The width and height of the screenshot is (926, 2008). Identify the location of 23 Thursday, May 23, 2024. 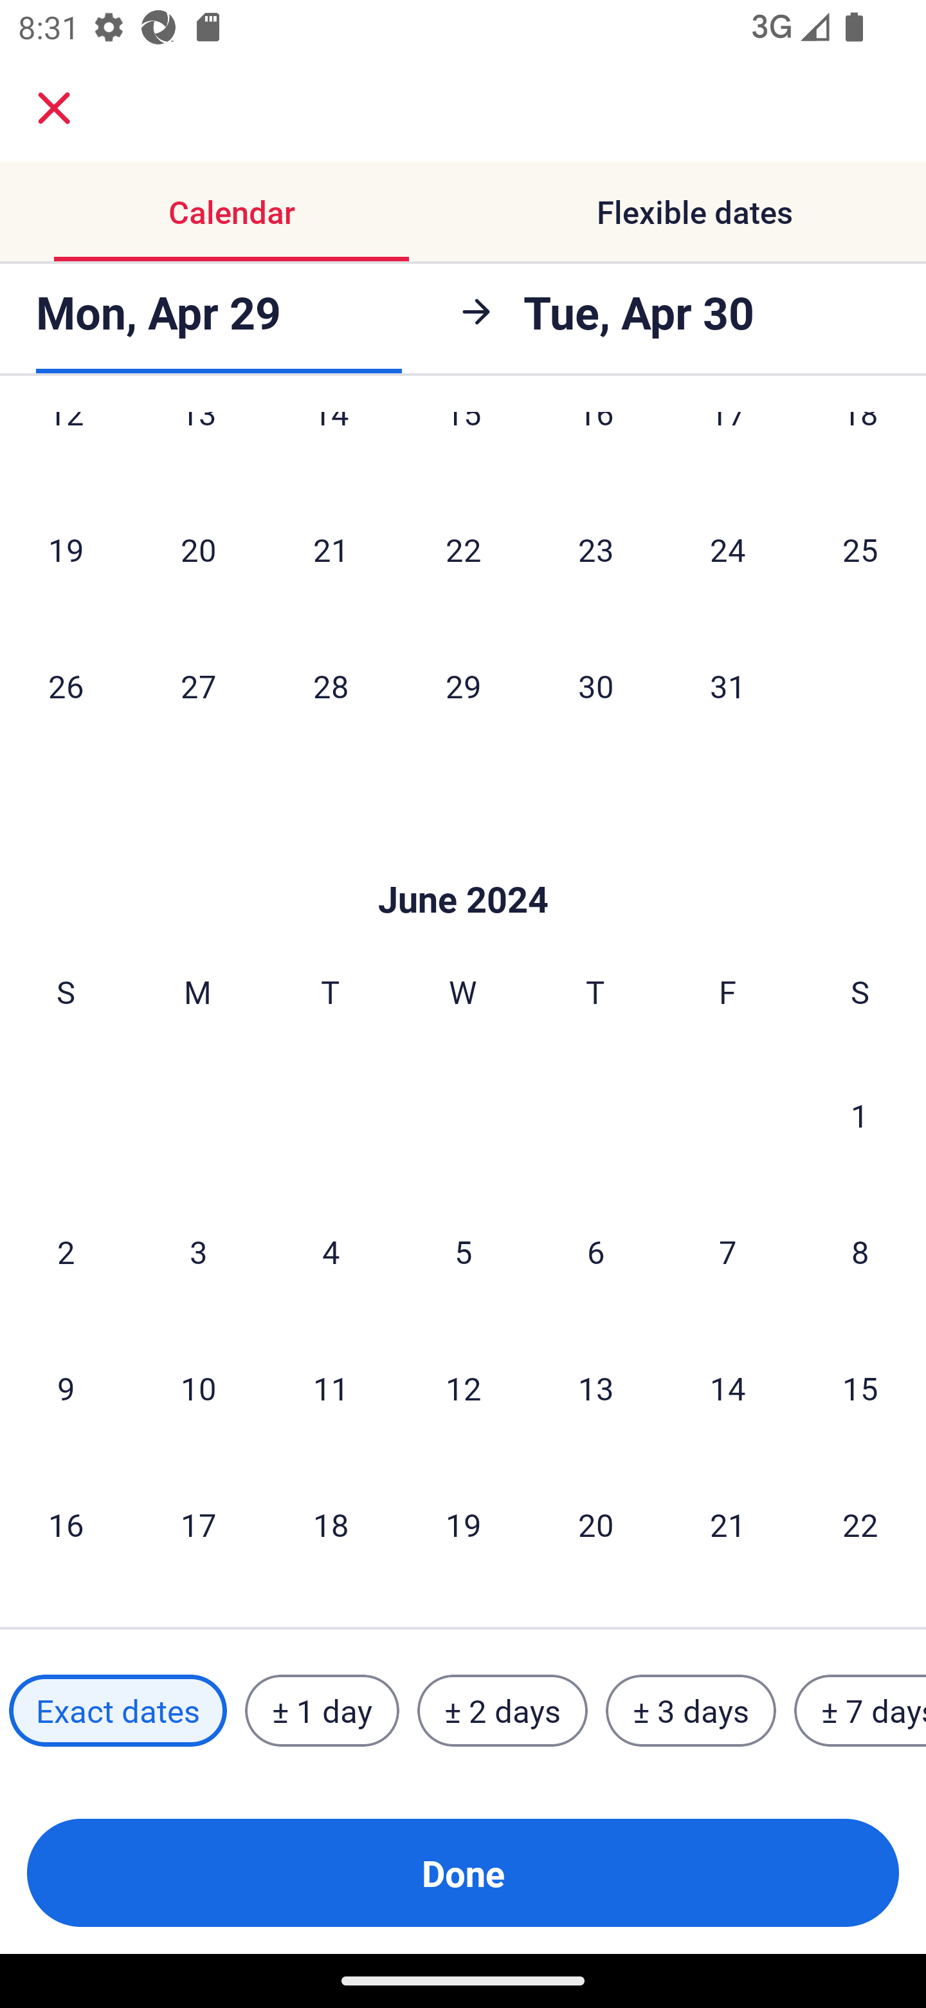
(595, 548).